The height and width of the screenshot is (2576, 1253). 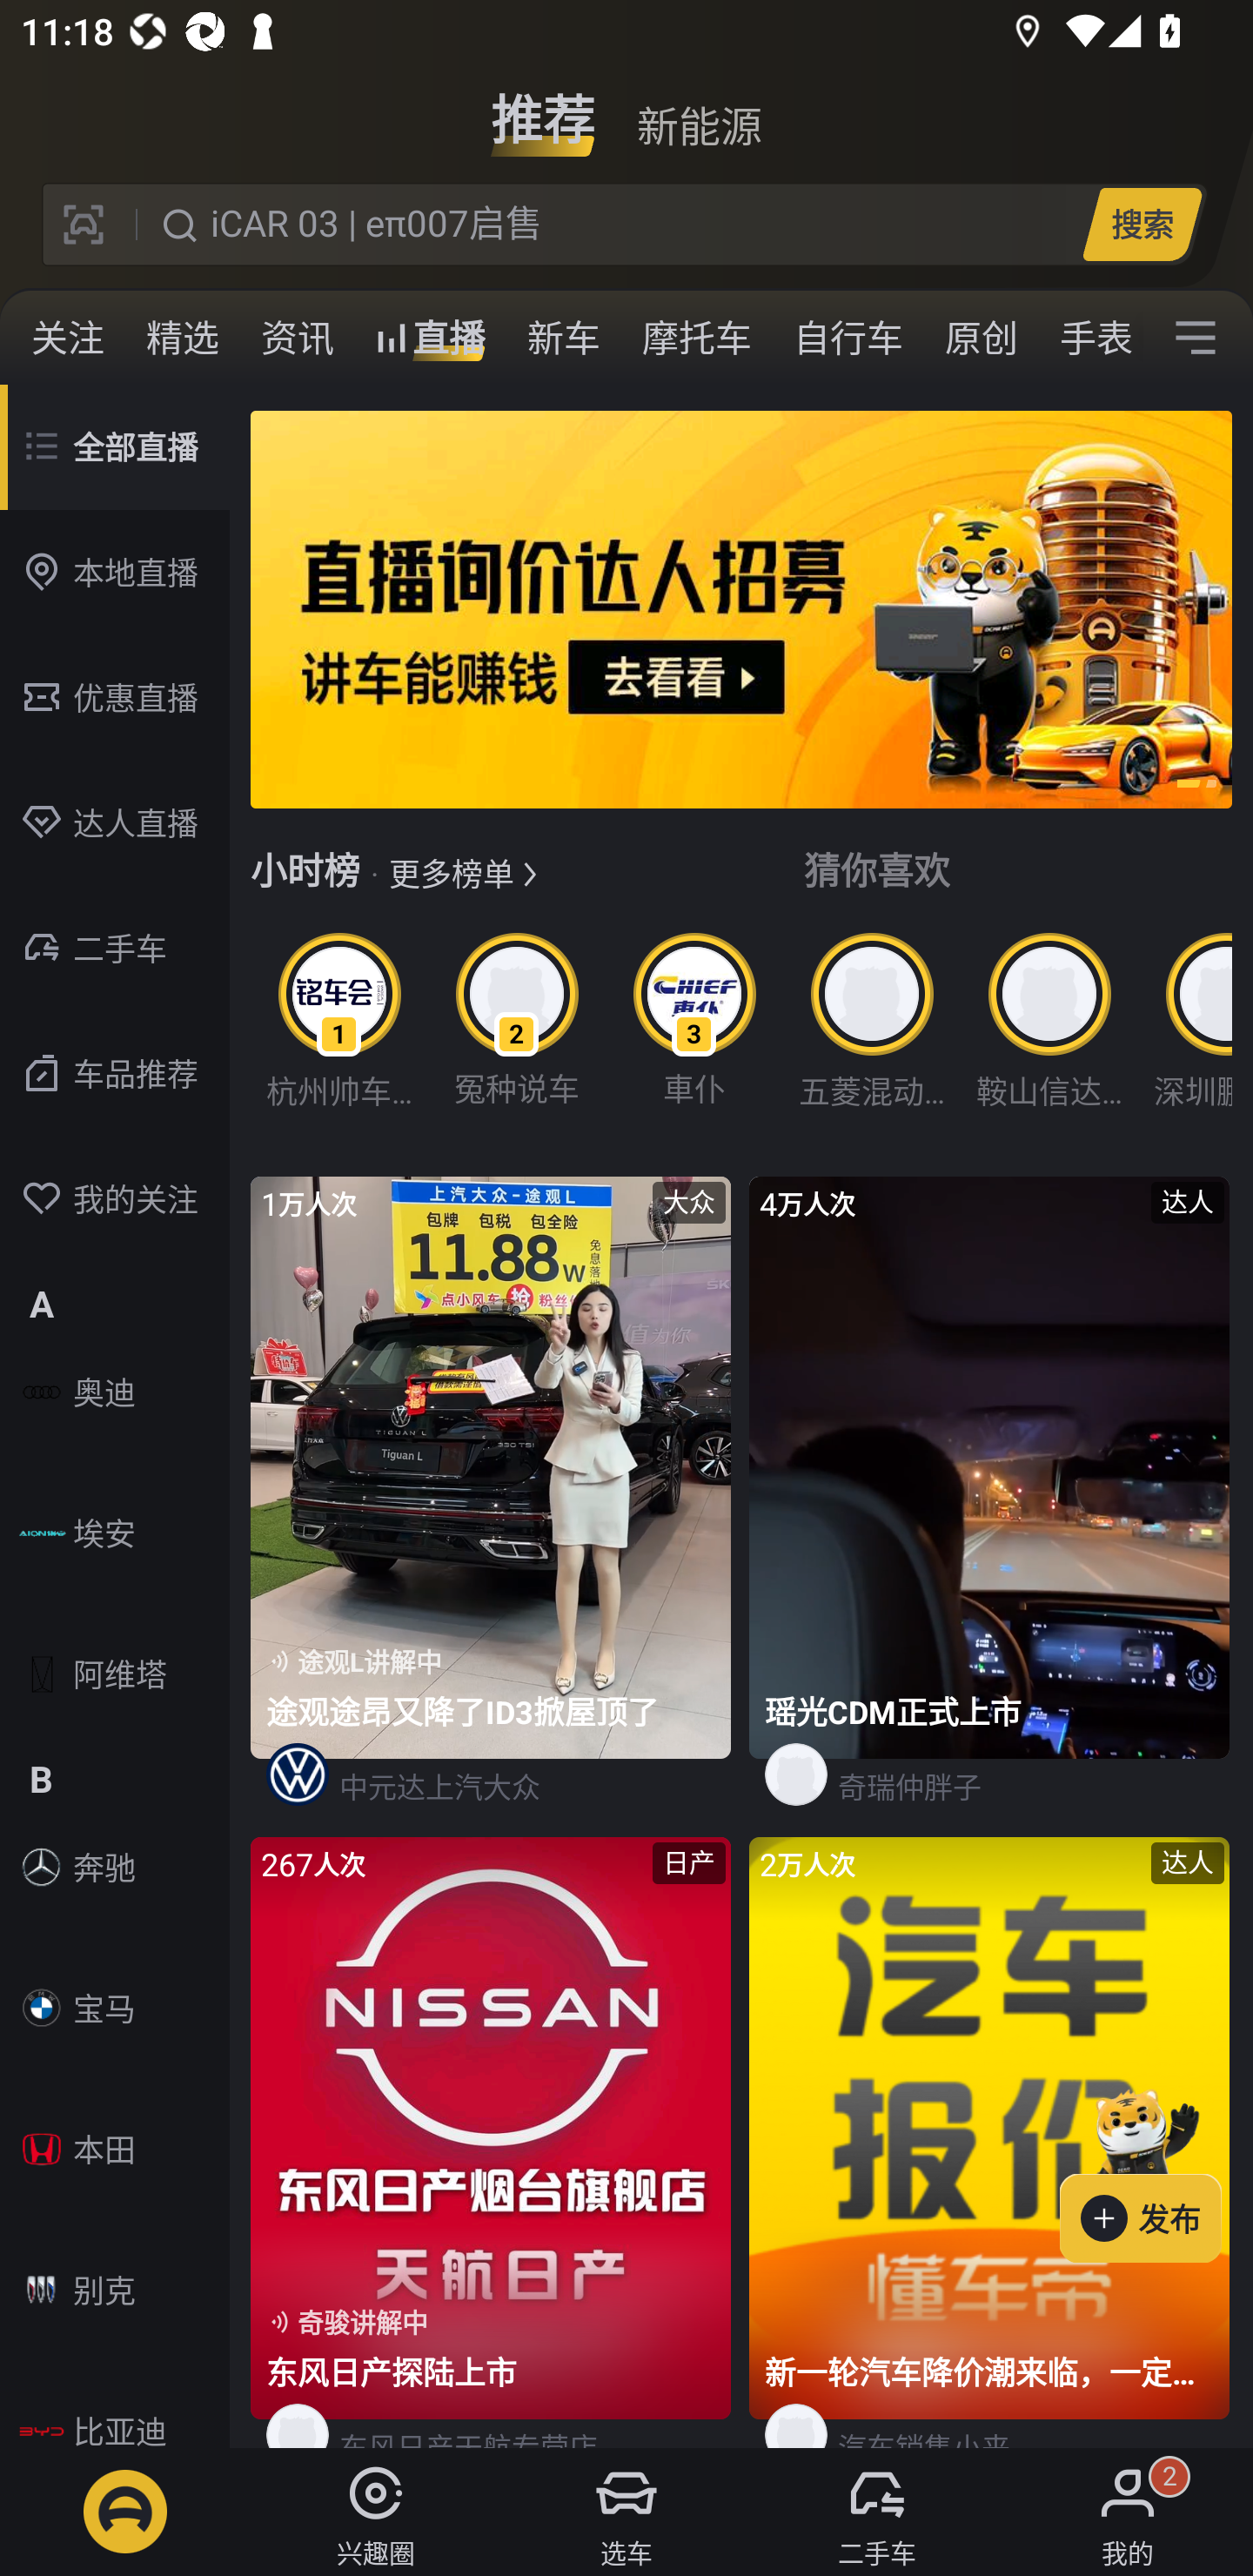 What do you see at coordinates (699, 108) in the screenshot?
I see `新能源` at bounding box center [699, 108].